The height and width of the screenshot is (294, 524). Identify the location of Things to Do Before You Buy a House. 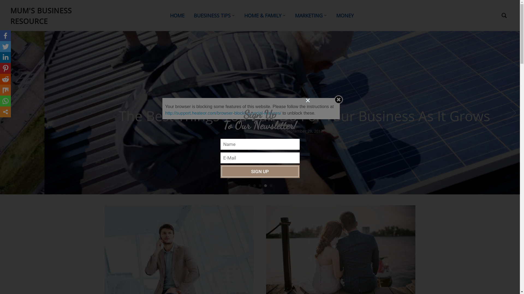
(401, 116).